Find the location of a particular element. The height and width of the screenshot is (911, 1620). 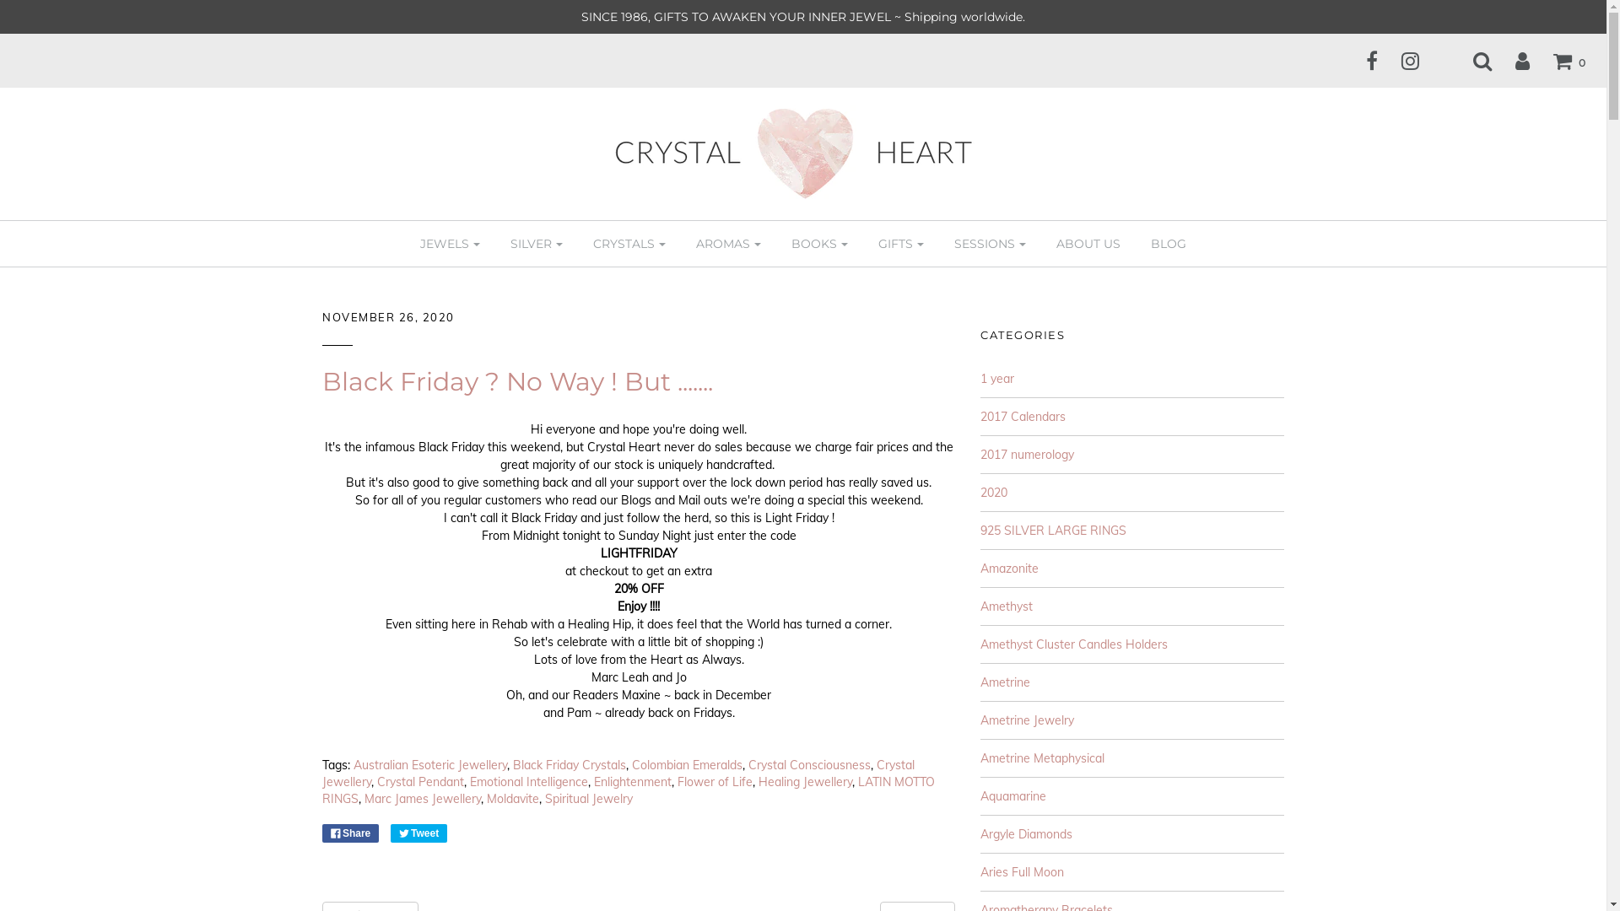

Crystal Jewellery is located at coordinates (618, 774).